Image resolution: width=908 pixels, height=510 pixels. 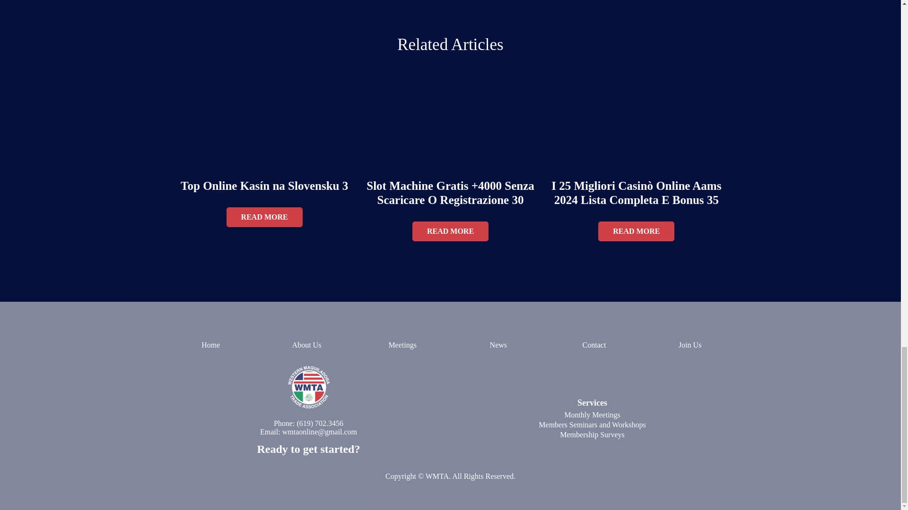 What do you see at coordinates (210, 345) in the screenshot?
I see `Home` at bounding box center [210, 345].